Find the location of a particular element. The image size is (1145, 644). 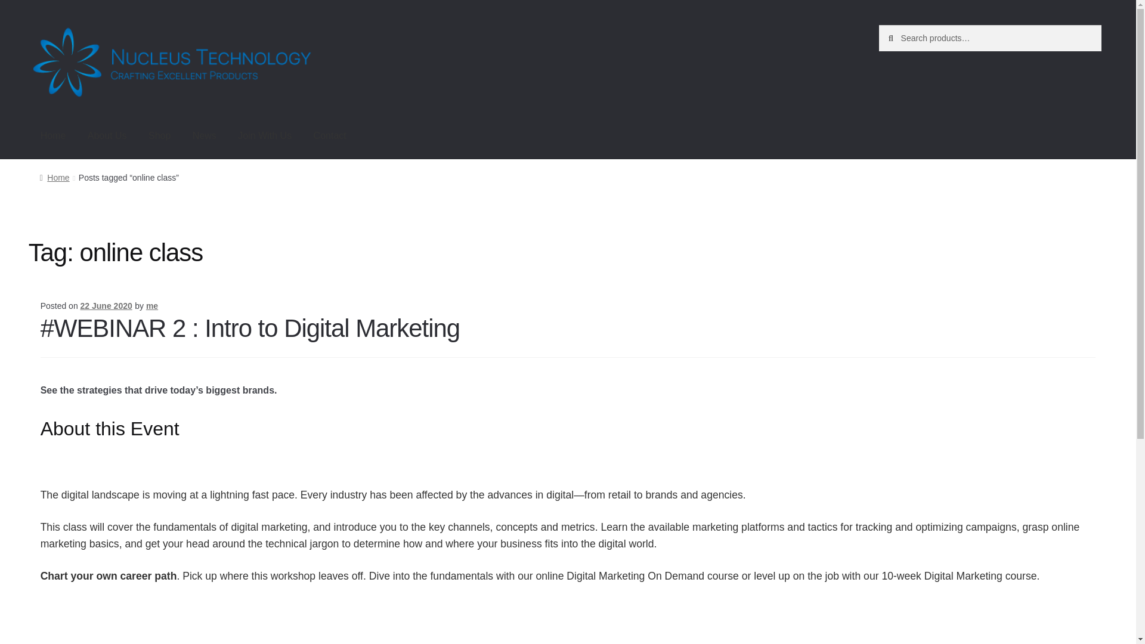

Shop is located at coordinates (159, 136).